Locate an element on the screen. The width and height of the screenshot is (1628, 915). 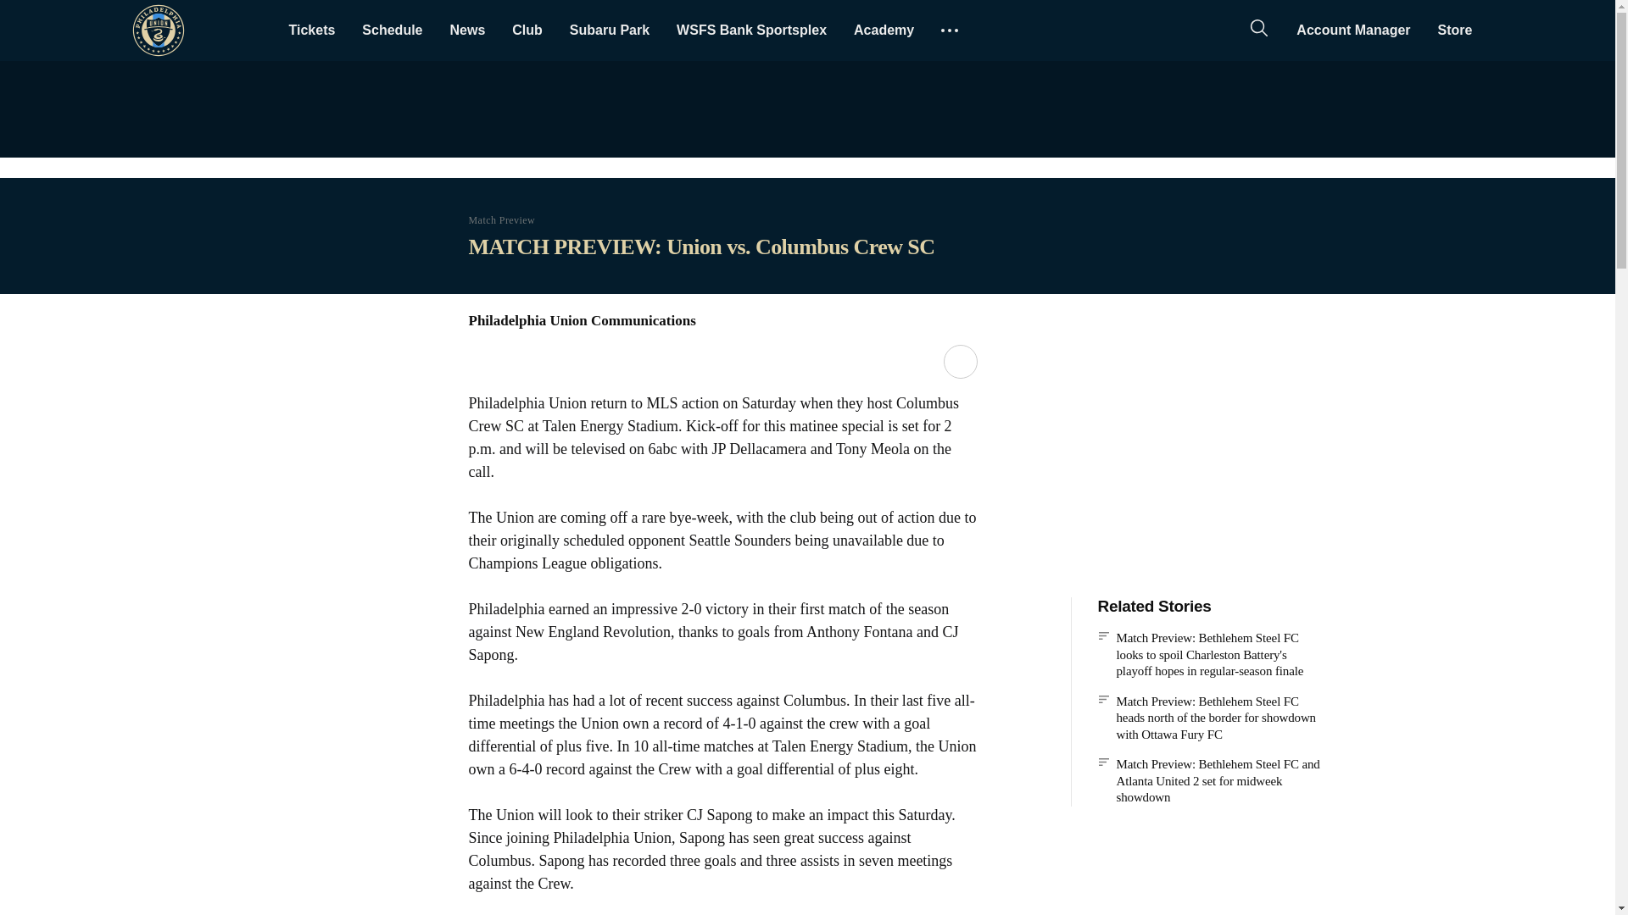
Schedule is located at coordinates (392, 30).